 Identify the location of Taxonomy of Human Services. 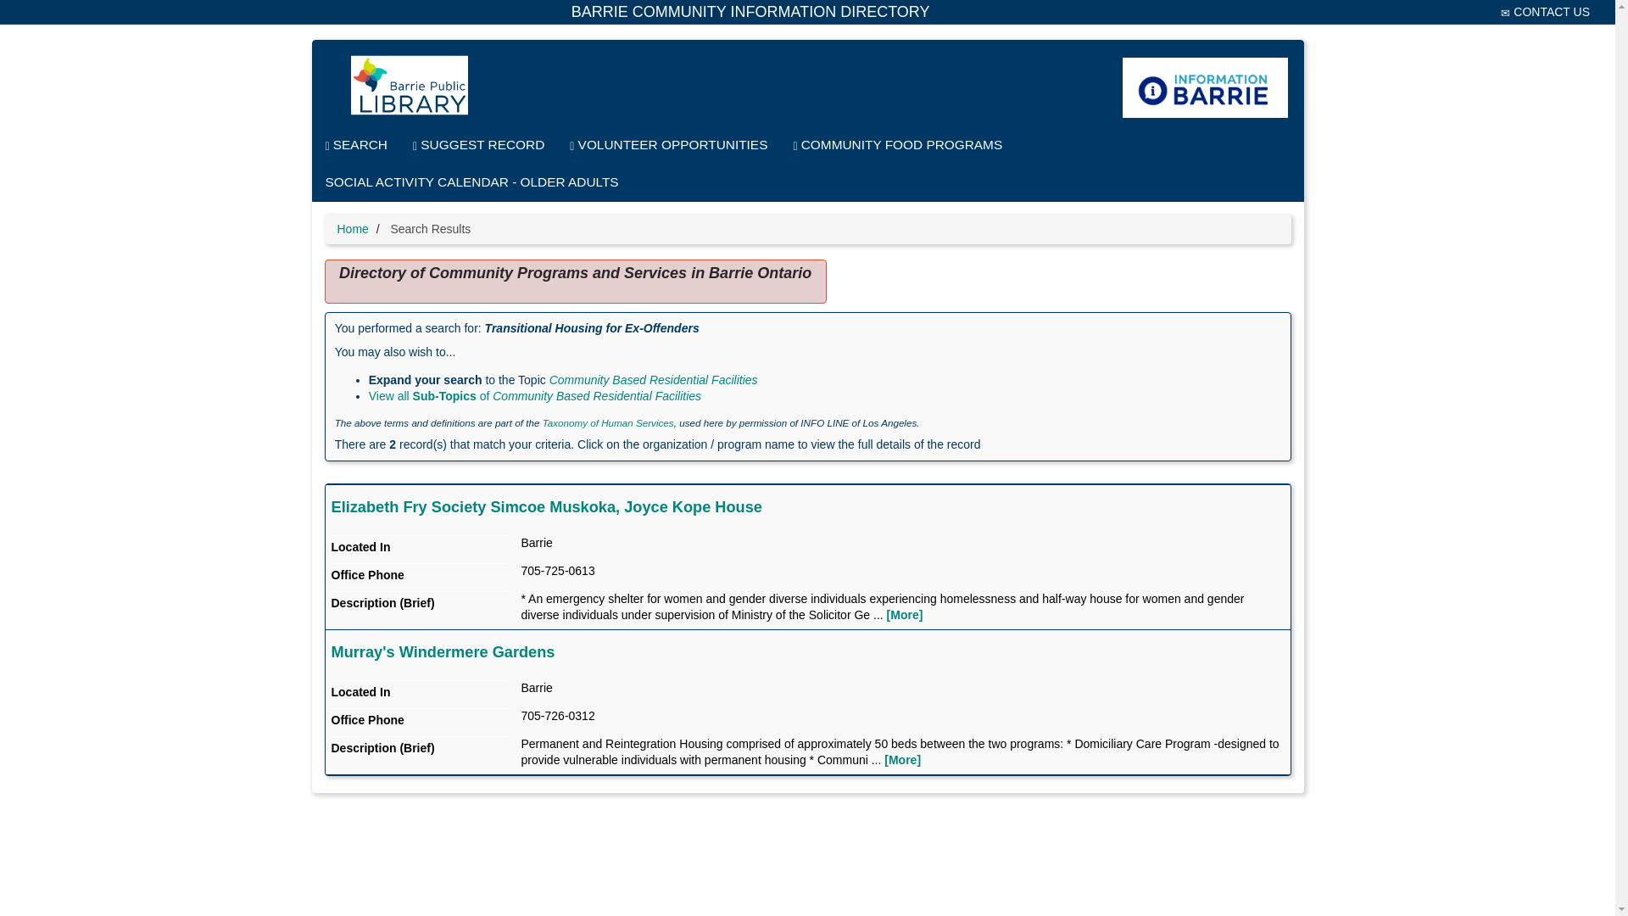
(607, 422).